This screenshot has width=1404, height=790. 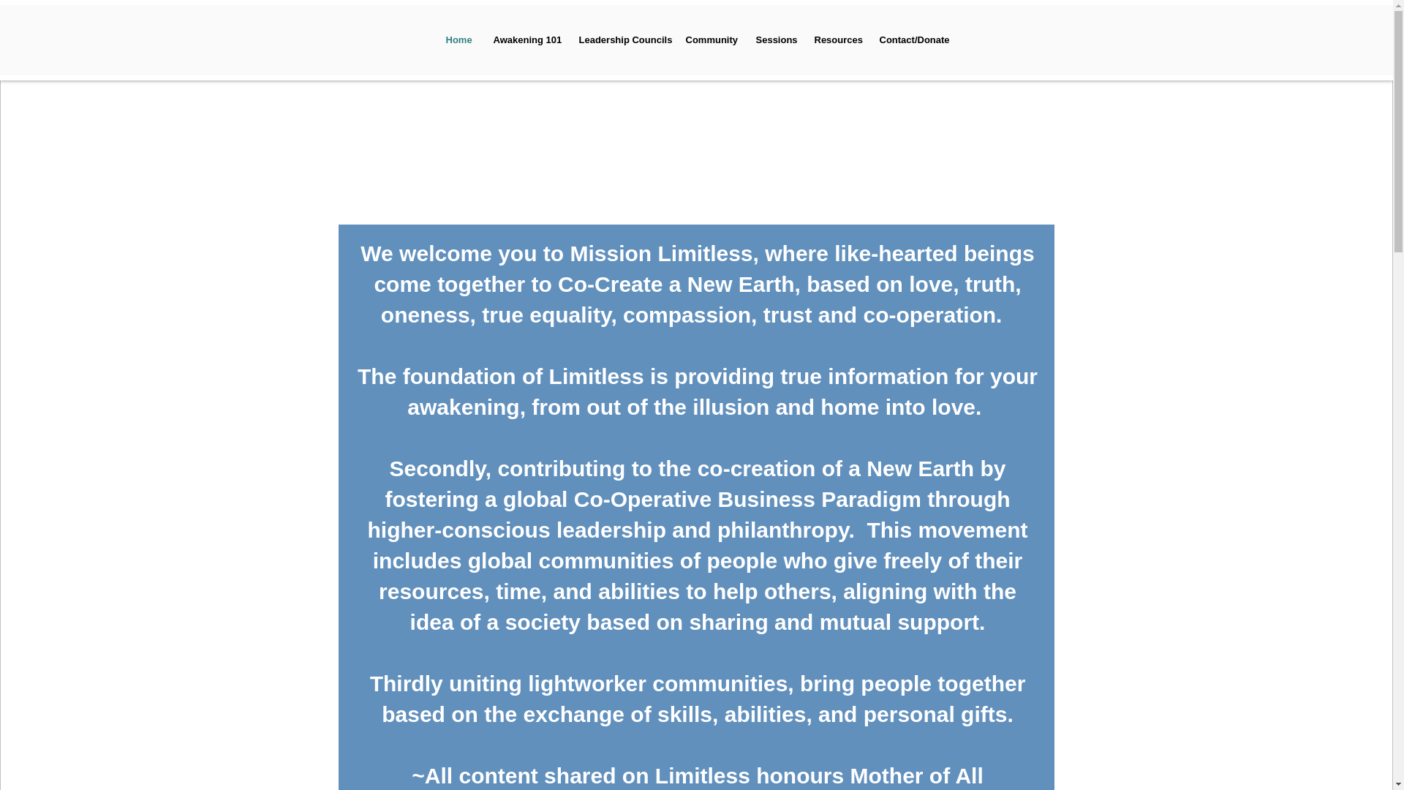 I want to click on Home, so click(x=458, y=39).